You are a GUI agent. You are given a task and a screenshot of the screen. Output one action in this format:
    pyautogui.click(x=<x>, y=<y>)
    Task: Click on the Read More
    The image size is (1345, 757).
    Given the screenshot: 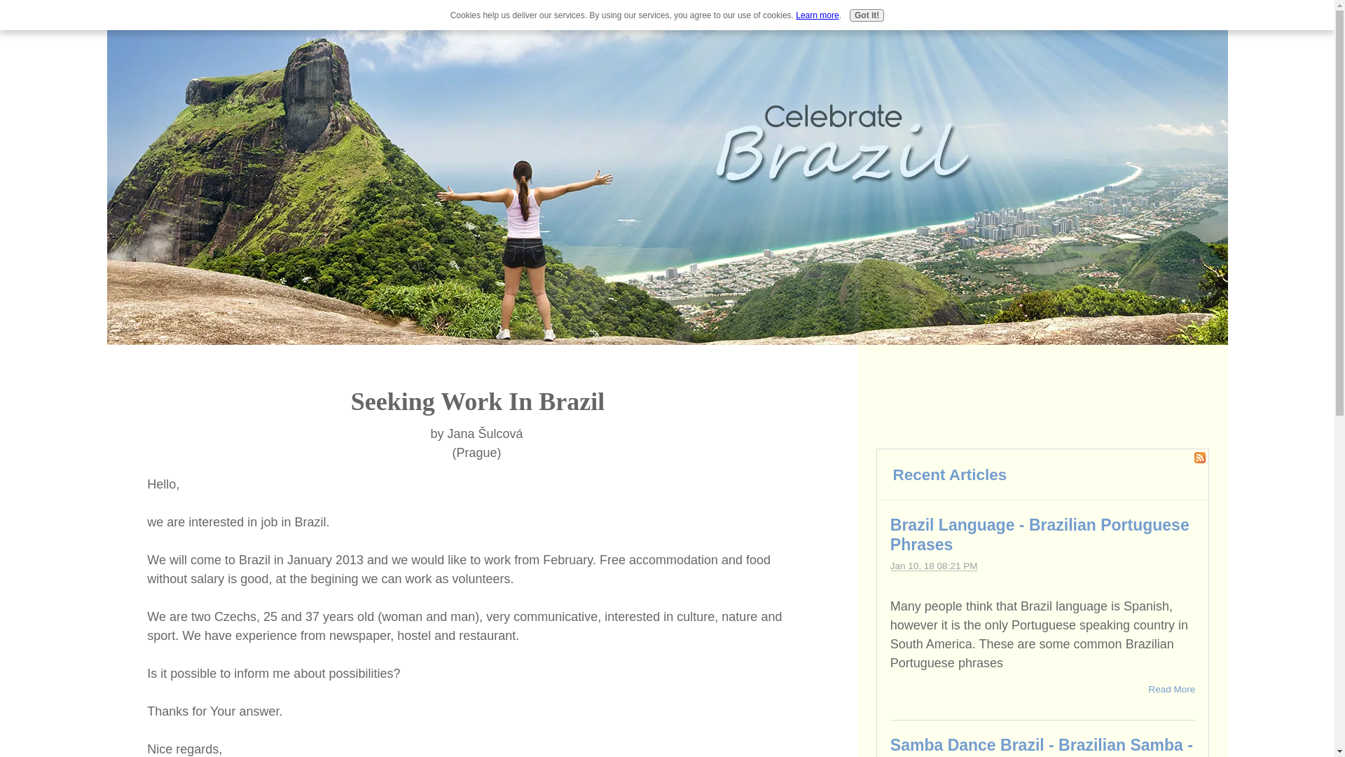 What is the action you would take?
    pyautogui.click(x=1171, y=690)
    